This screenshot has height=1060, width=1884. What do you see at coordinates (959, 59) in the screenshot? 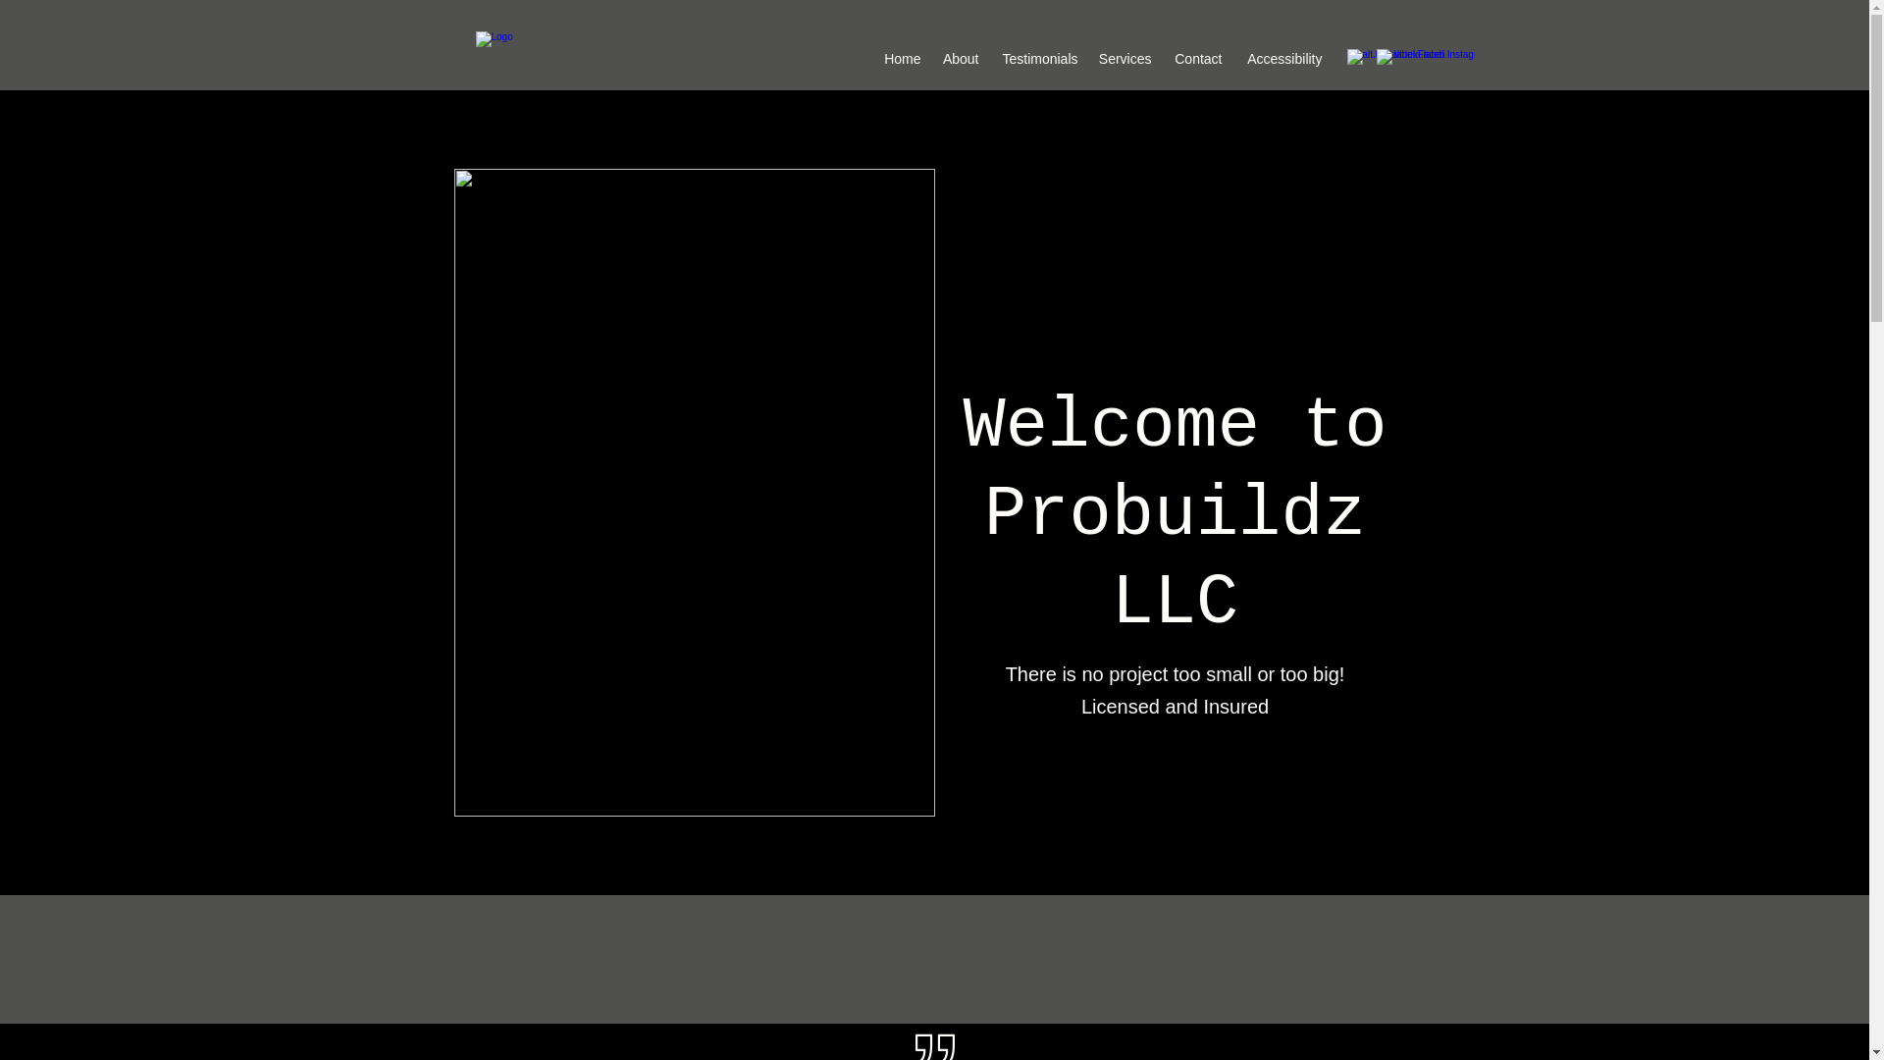
I see `About` at bounding box center [959, 59].